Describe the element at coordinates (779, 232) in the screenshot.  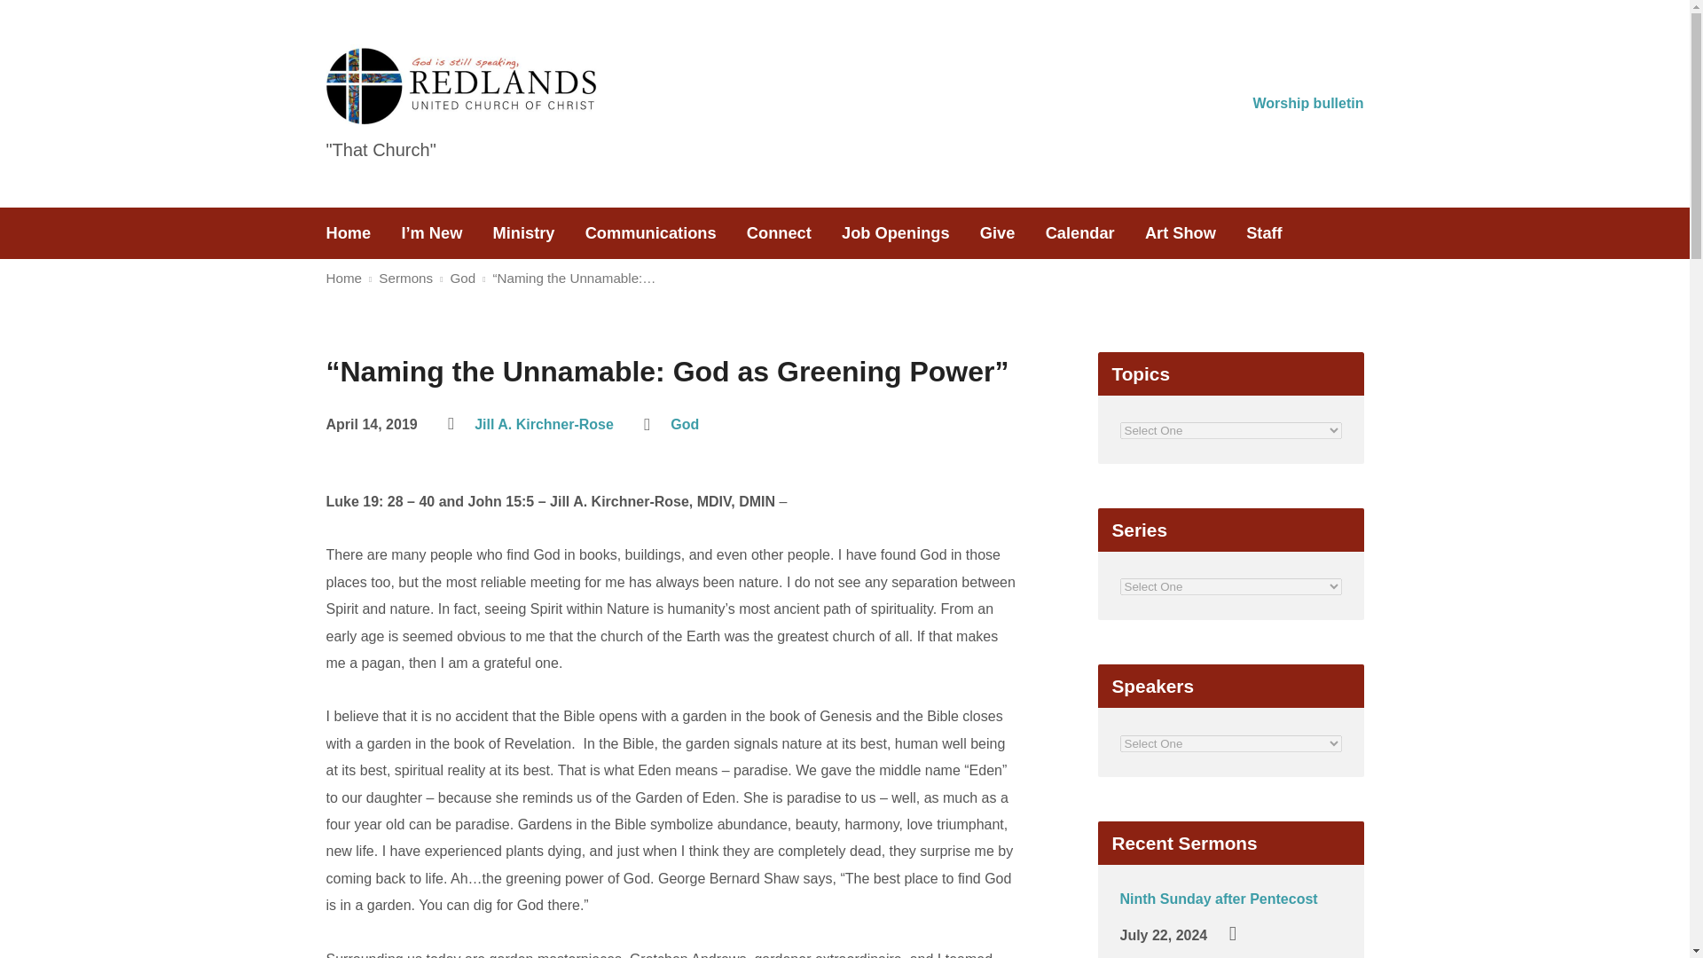
I see `Connect` at that location.